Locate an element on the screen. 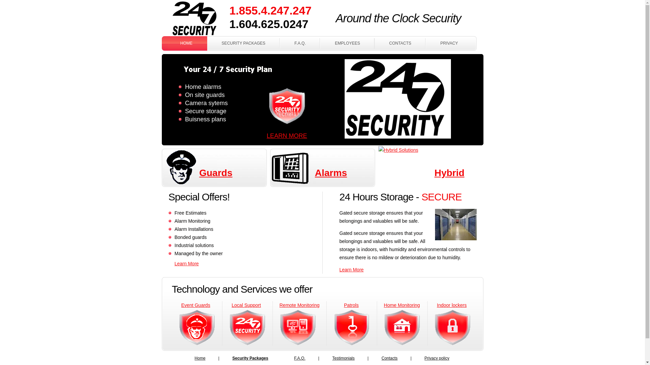 This screenshot has height=365, width=650. EMPLOYEES is located at coordinates (347, 43).